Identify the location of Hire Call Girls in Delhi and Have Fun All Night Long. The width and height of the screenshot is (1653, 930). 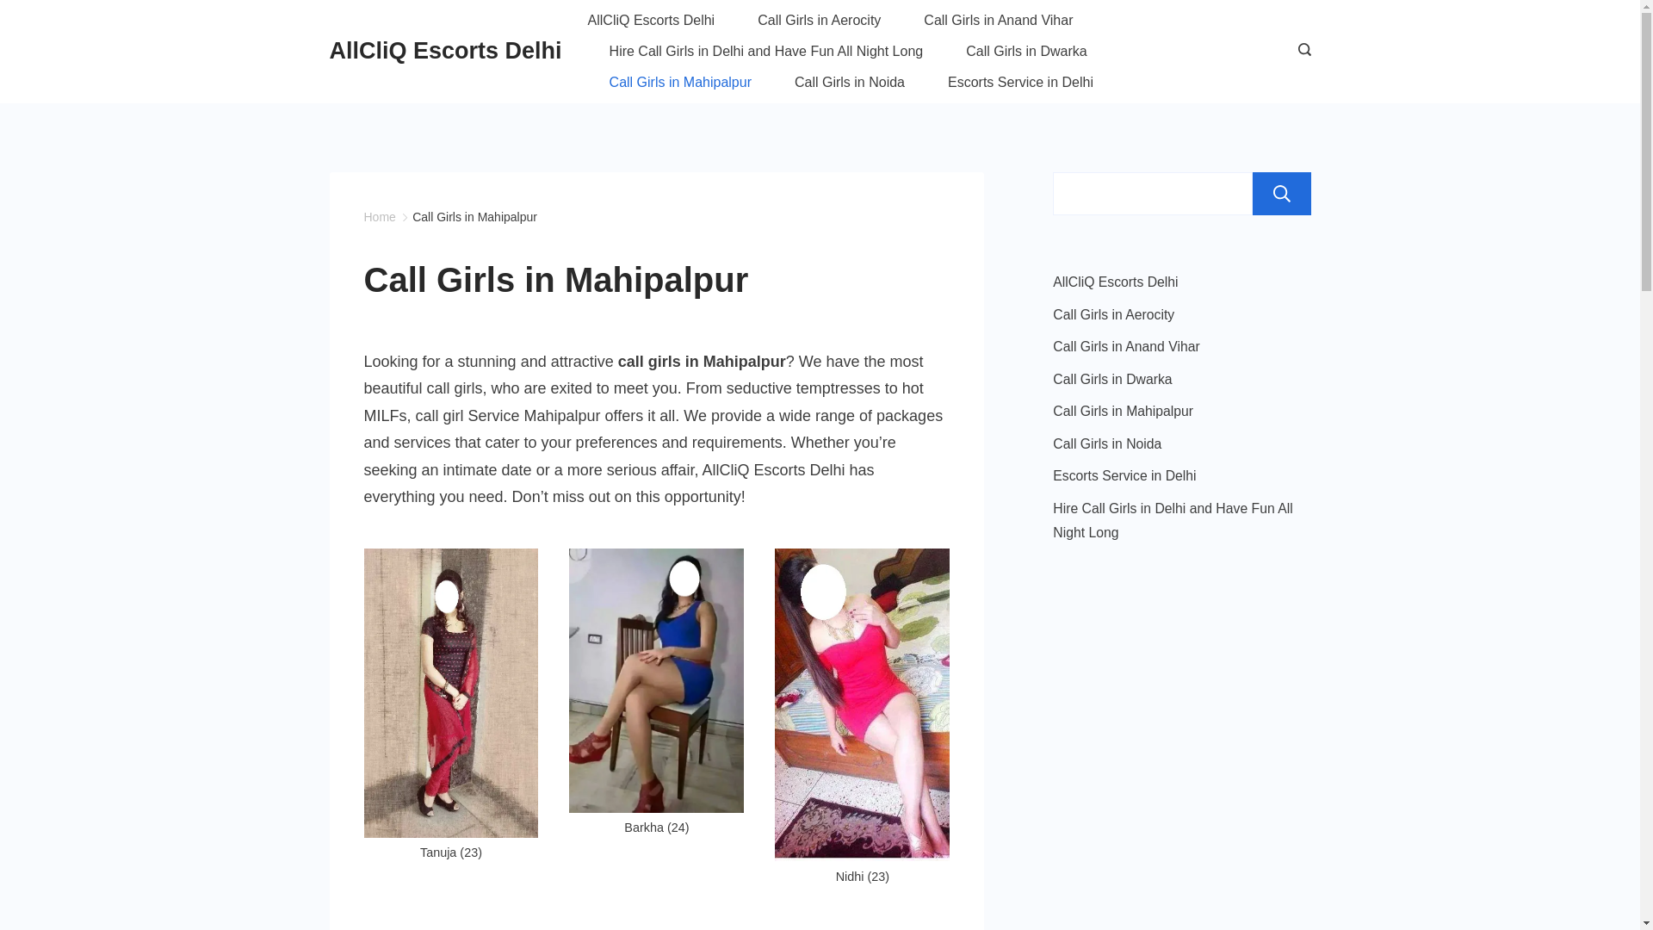
(1173, 520).